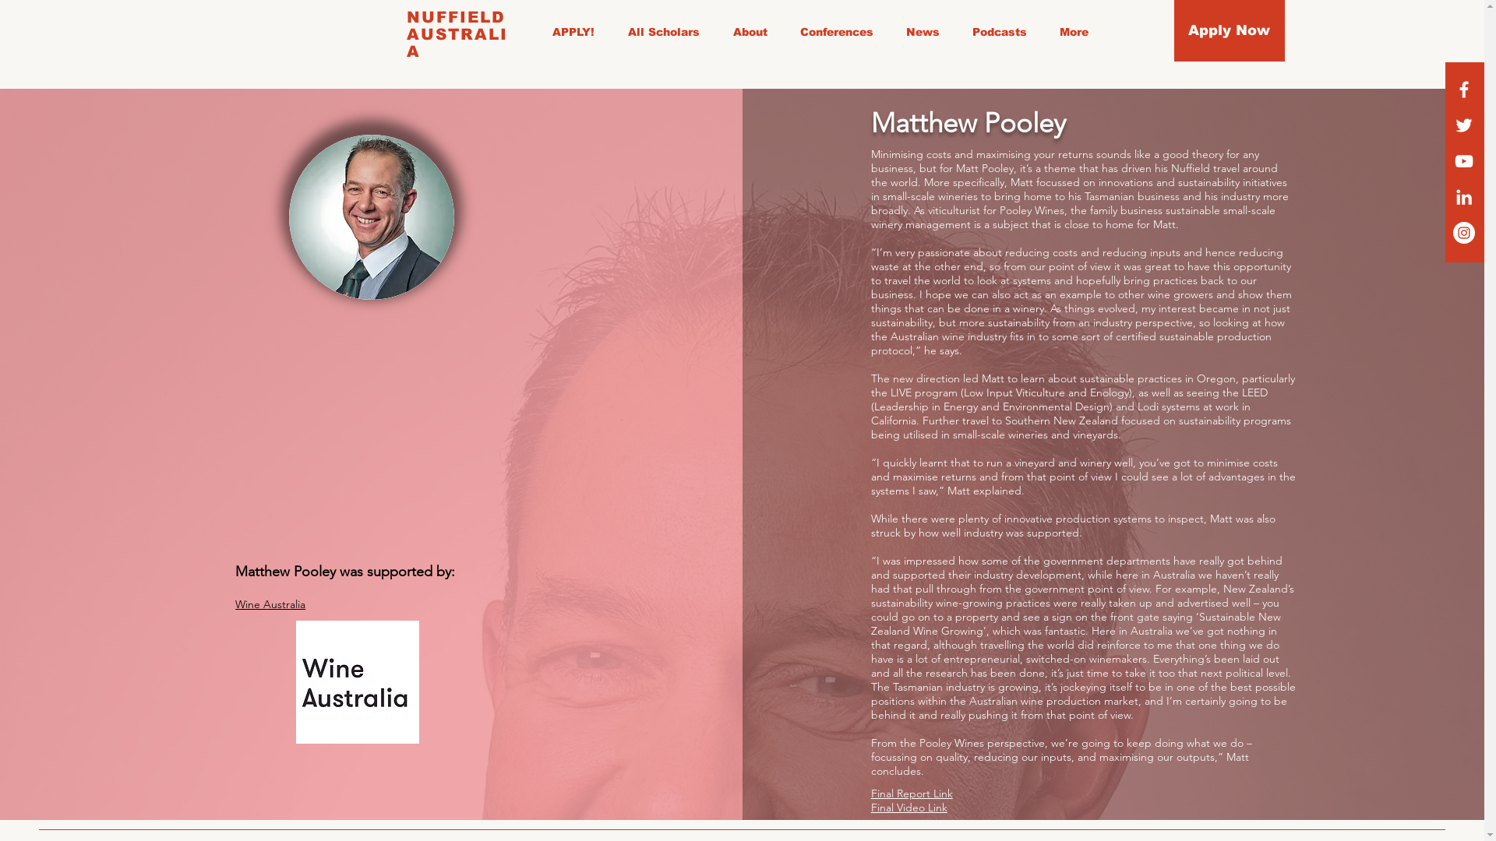 This screenshot has width=1496, height=841. What do you see at coordinates (372, 216) in the screenshot?
I see `Thomas Hooke.jpeg.jpg` at bounding box center [372, 216].